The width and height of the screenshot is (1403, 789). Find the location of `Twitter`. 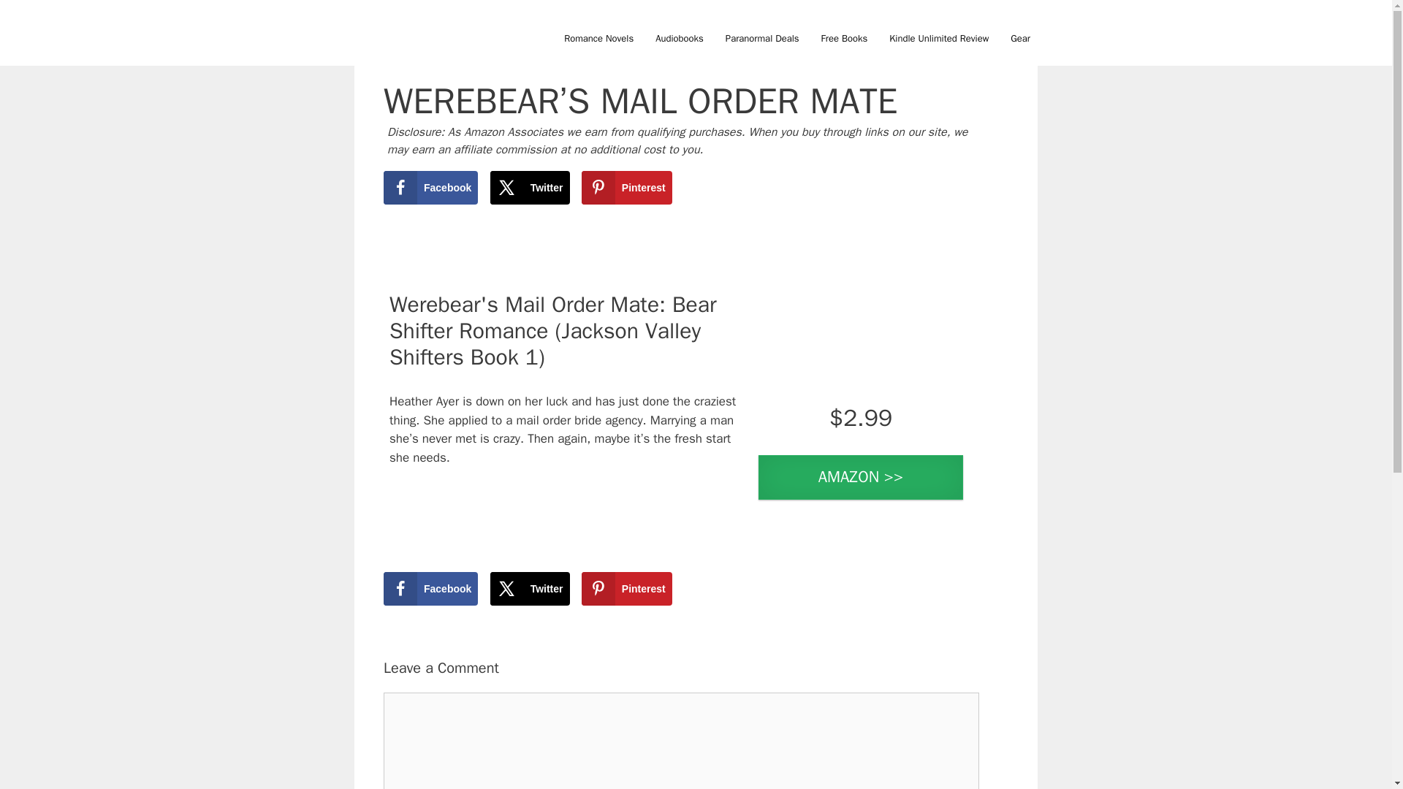

Twitter is located at coordinates (529, 589).